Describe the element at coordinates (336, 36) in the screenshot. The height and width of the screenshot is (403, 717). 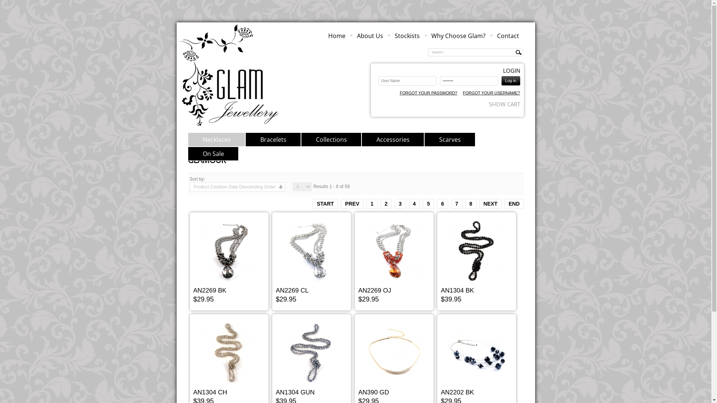
I see `Home` at that location.